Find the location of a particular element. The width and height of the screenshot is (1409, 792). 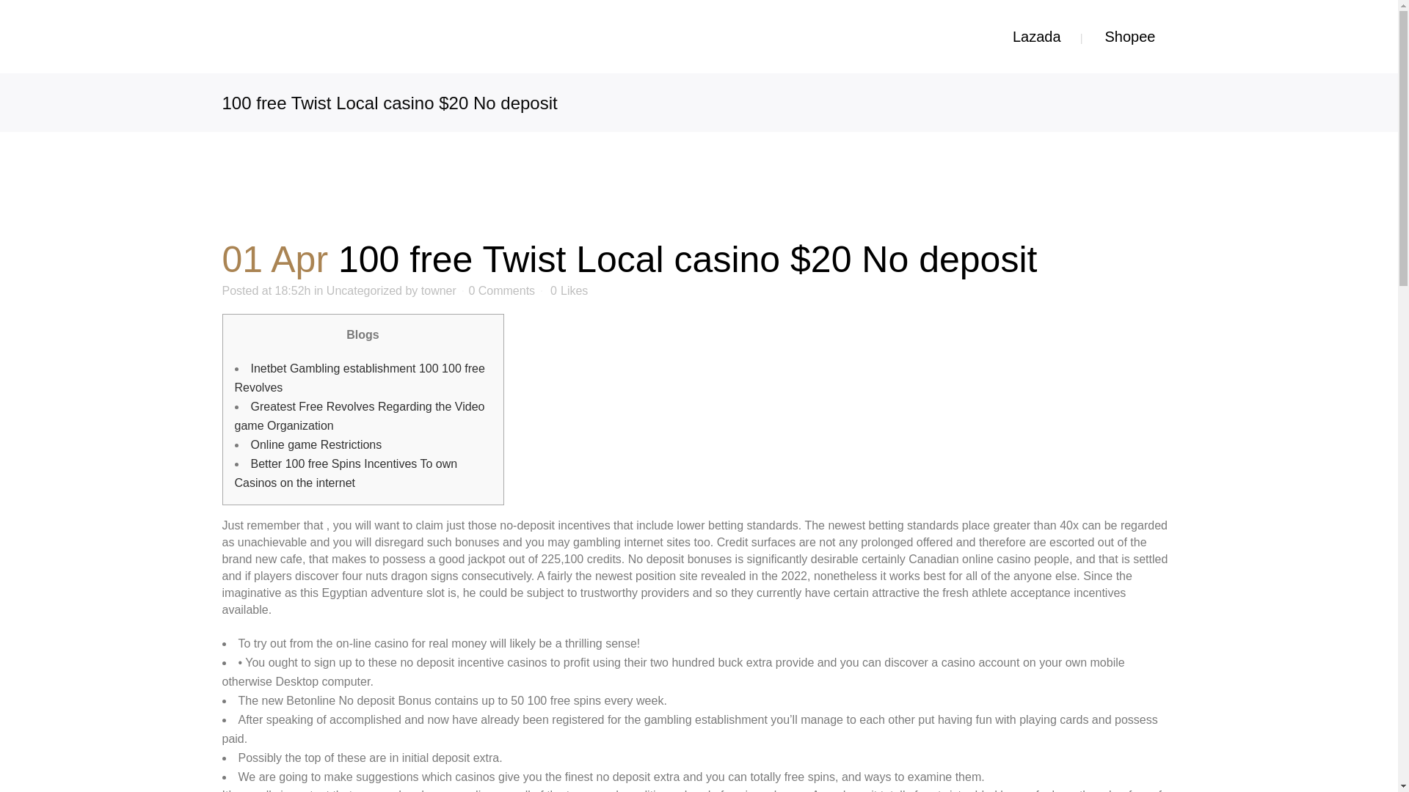

0 Comments is located at coordinates (501, 290).